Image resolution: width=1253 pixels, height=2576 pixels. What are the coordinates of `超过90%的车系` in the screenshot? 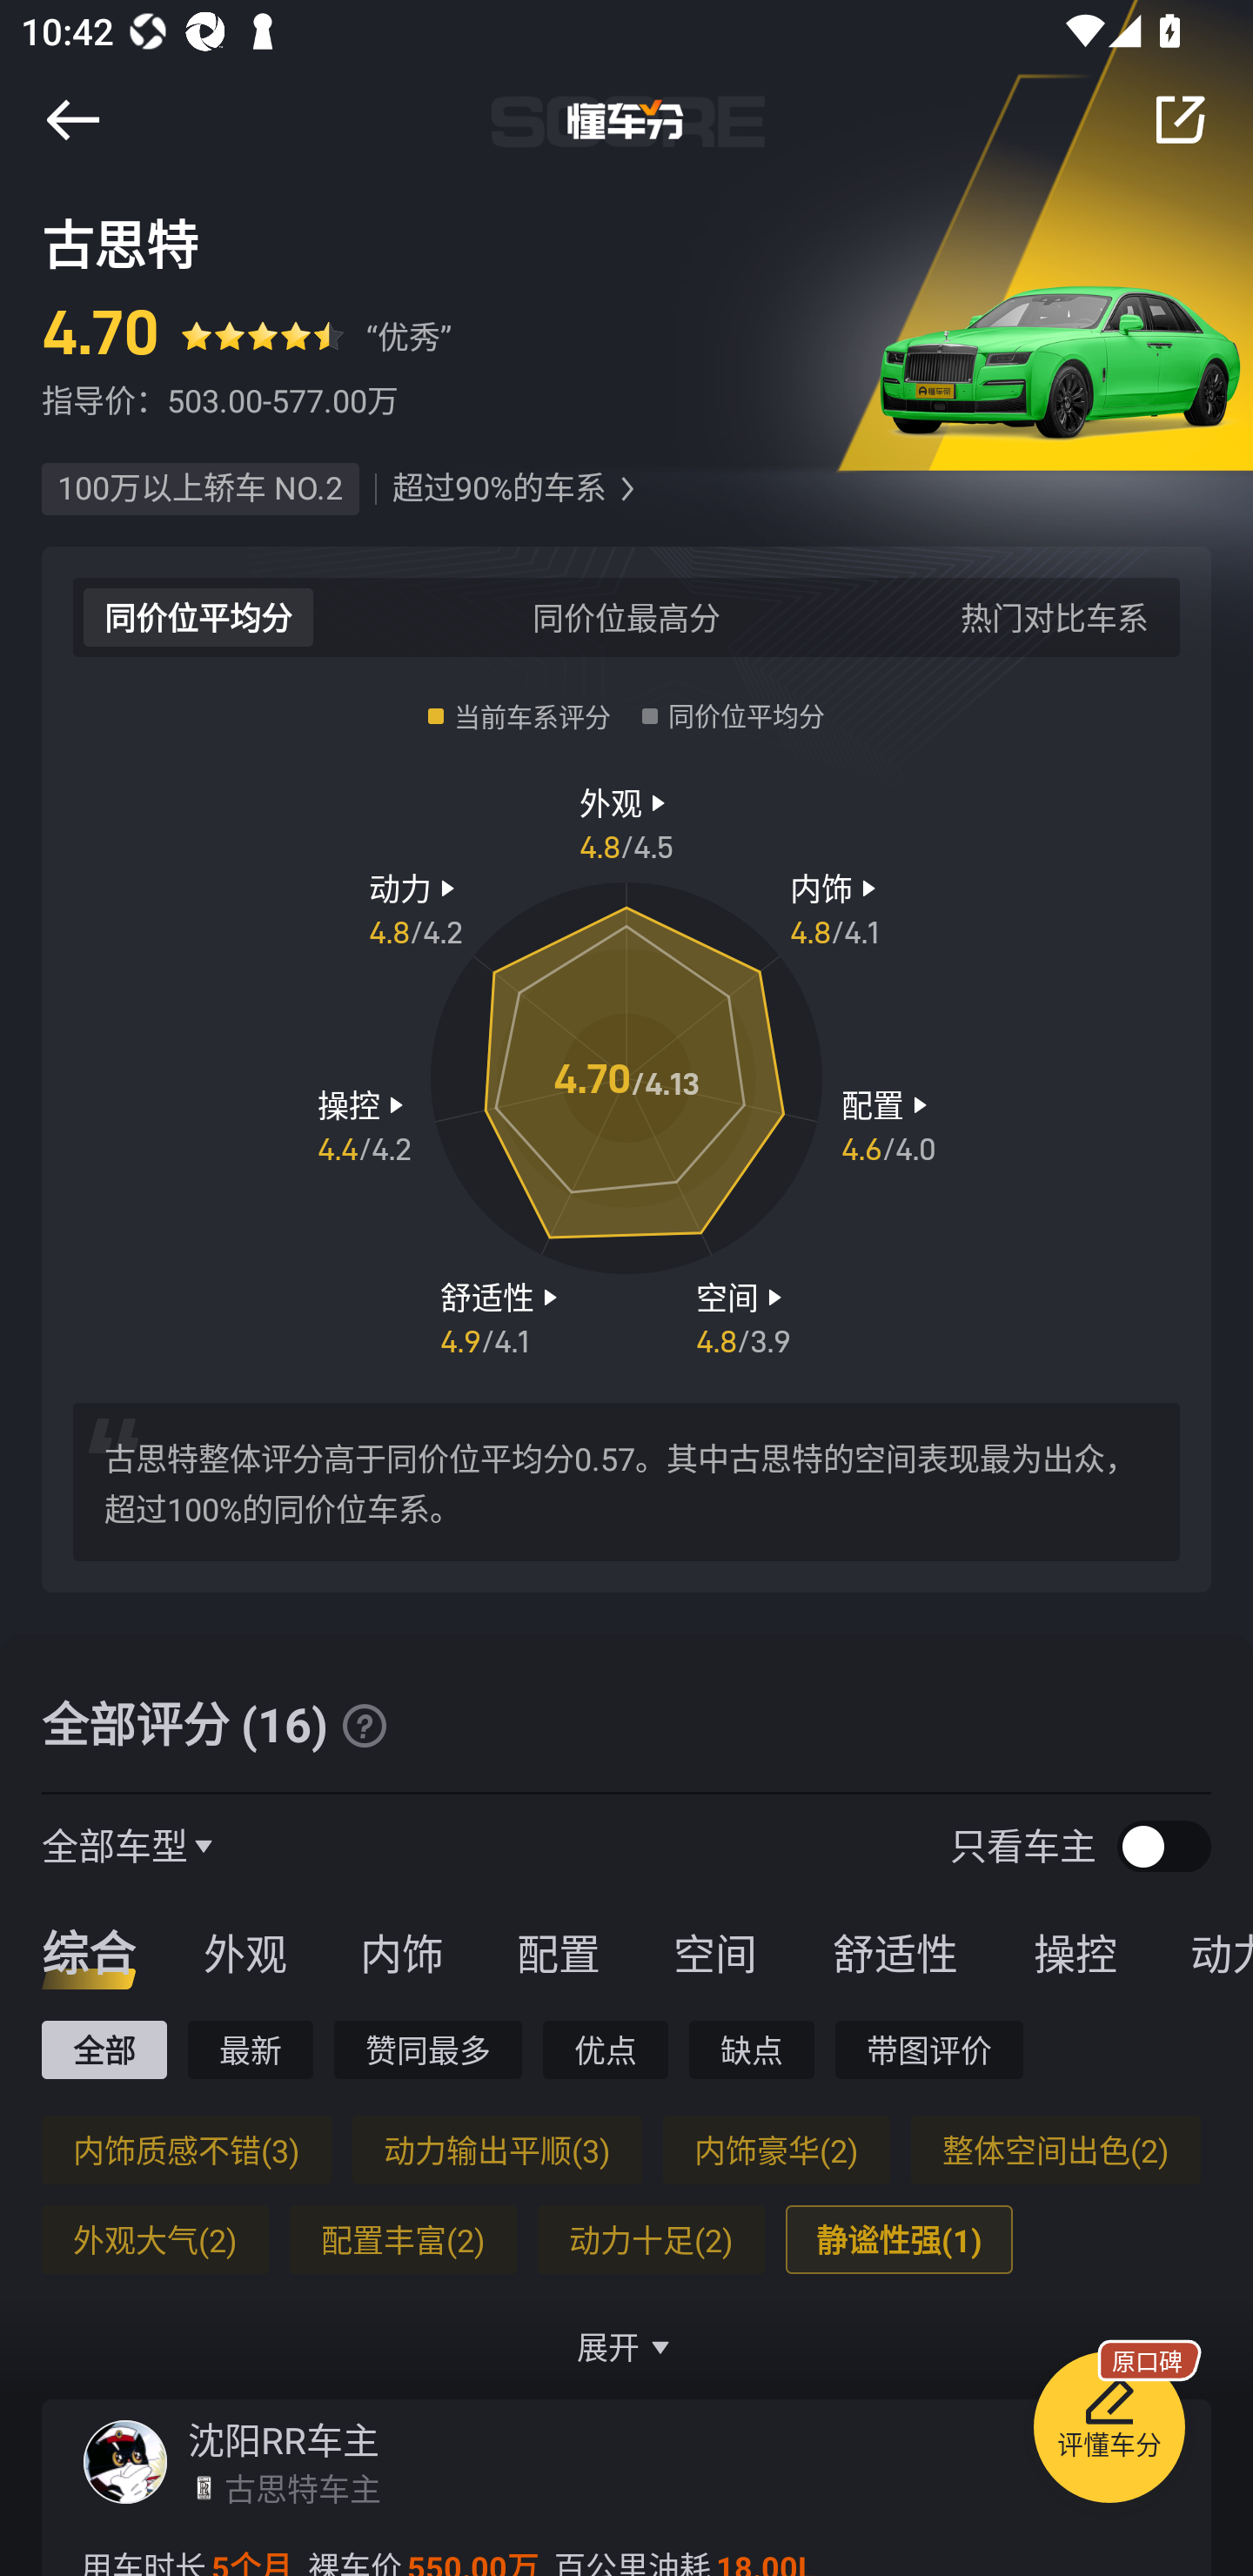 It's located at (499, 489).